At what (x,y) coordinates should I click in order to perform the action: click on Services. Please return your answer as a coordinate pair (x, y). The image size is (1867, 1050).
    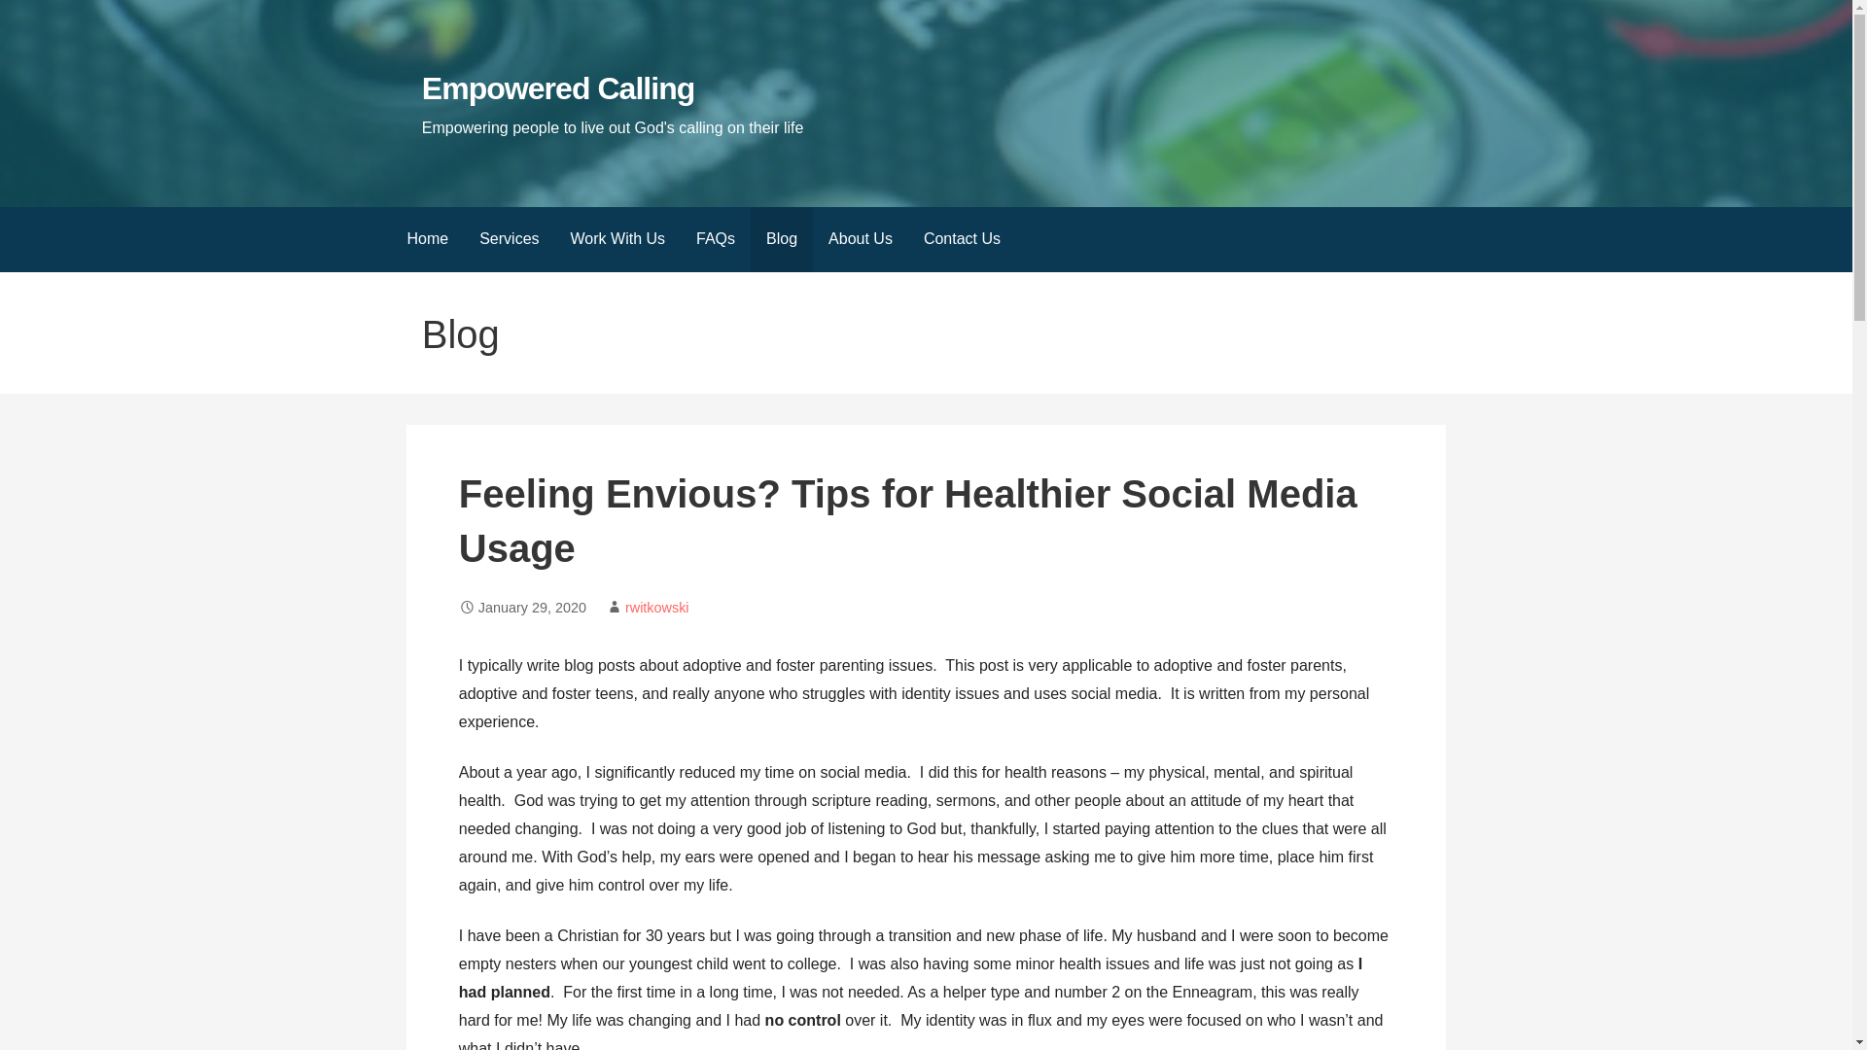
    Looking at the image, I should click on (509, 239).